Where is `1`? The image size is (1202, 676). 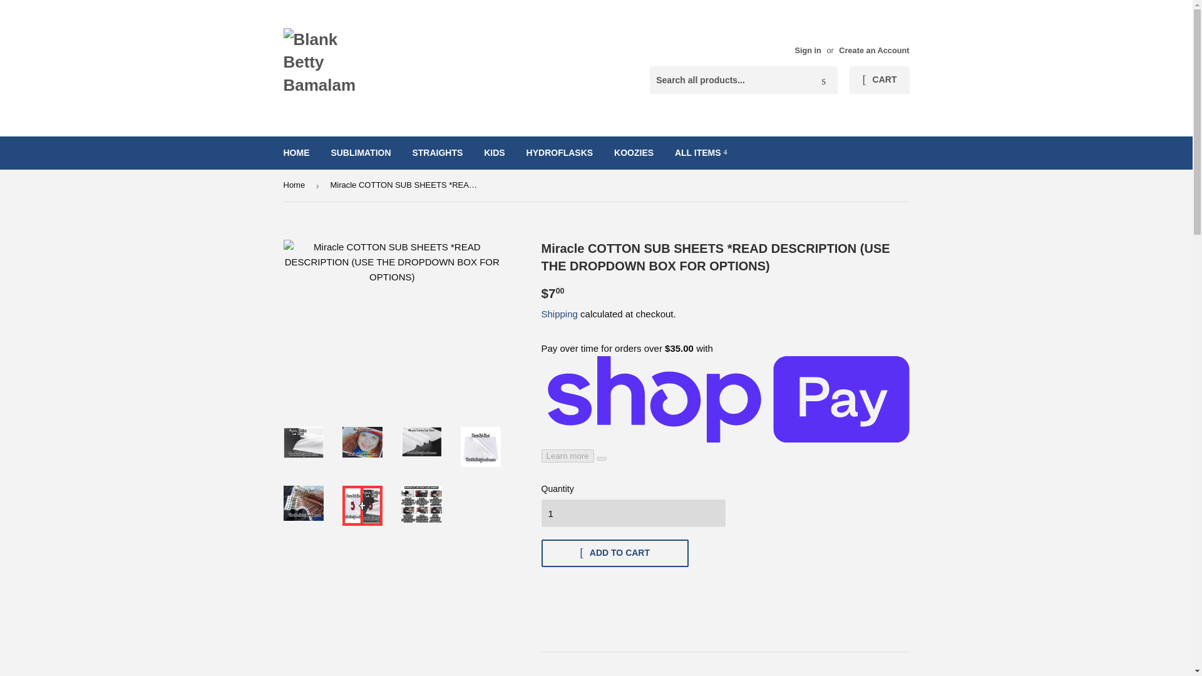 1 is located at coordinates (632, 513).